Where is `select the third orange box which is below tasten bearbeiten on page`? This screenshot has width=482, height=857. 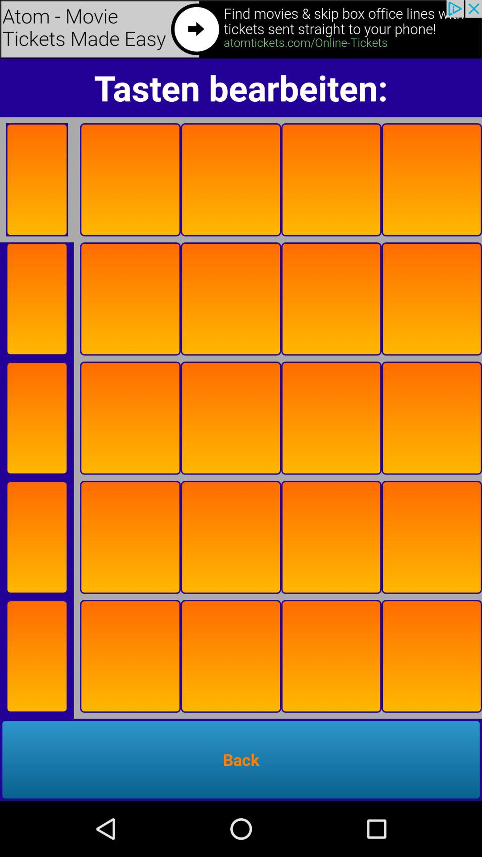 select the third orange box which is below tasten bearbeiten on page is located at coordinates (231, 179).